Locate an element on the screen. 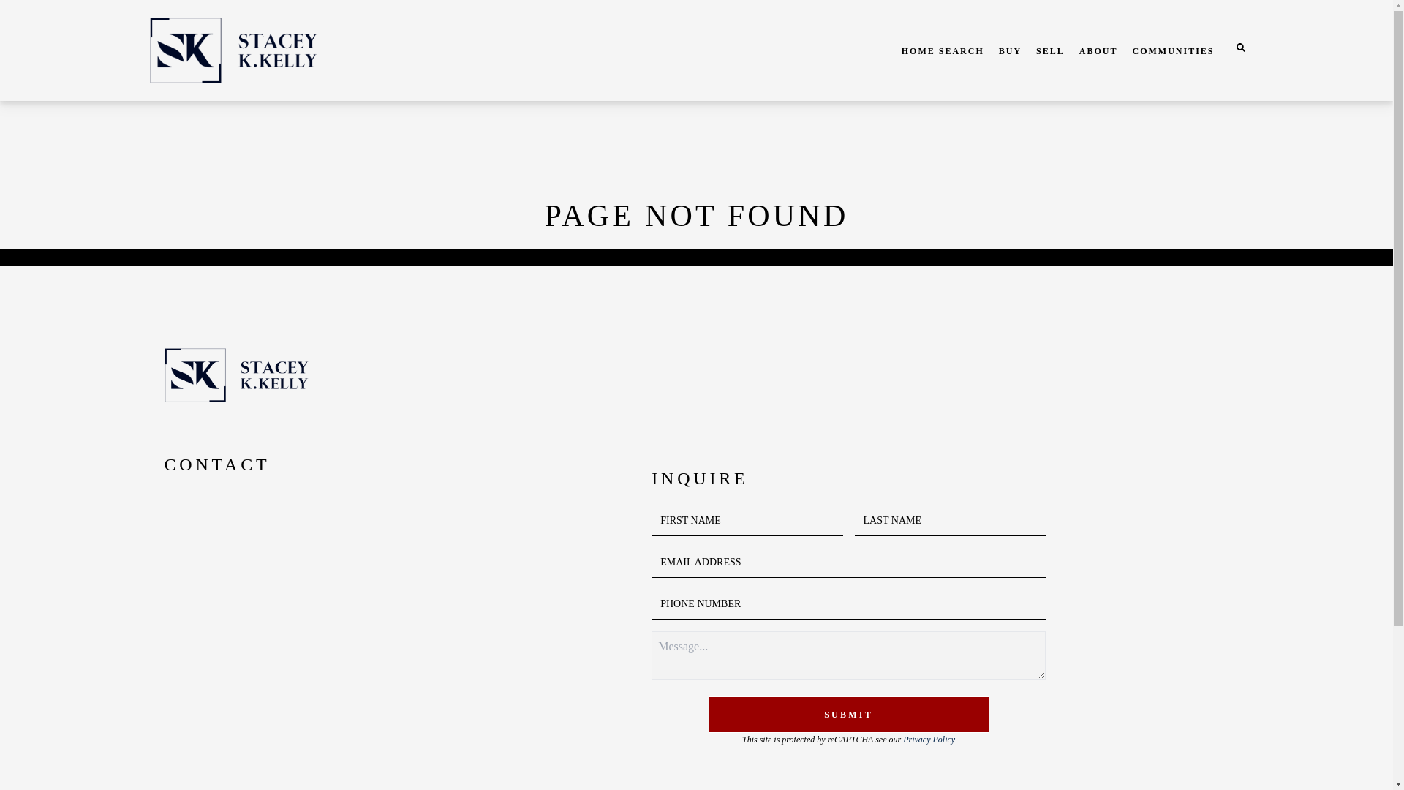 Image resolution: width=1404 pixels, height=790 pixels. BUY is located at coordinates (1010, 50).